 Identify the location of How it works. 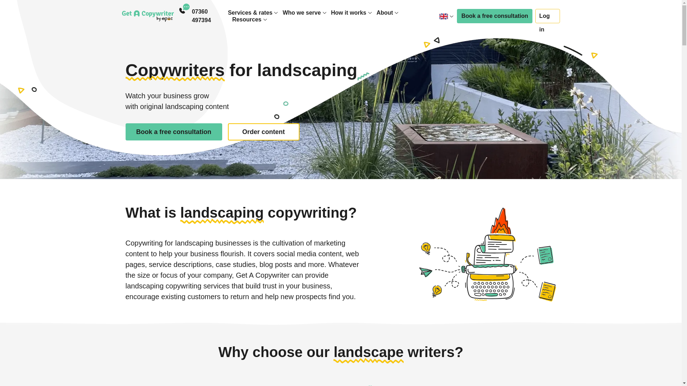
(349, 13).